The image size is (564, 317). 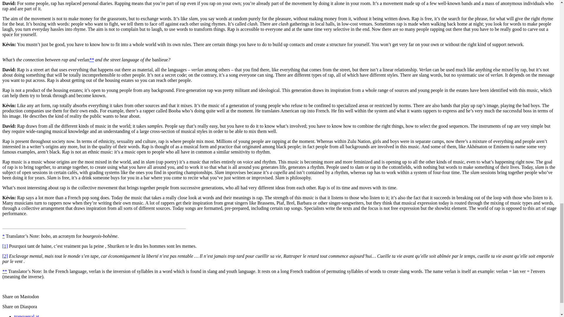 What do you see at coordinates (19, 306) in the screenshot?
I see `Share on Diaspora` at bounding box center [19, 306].